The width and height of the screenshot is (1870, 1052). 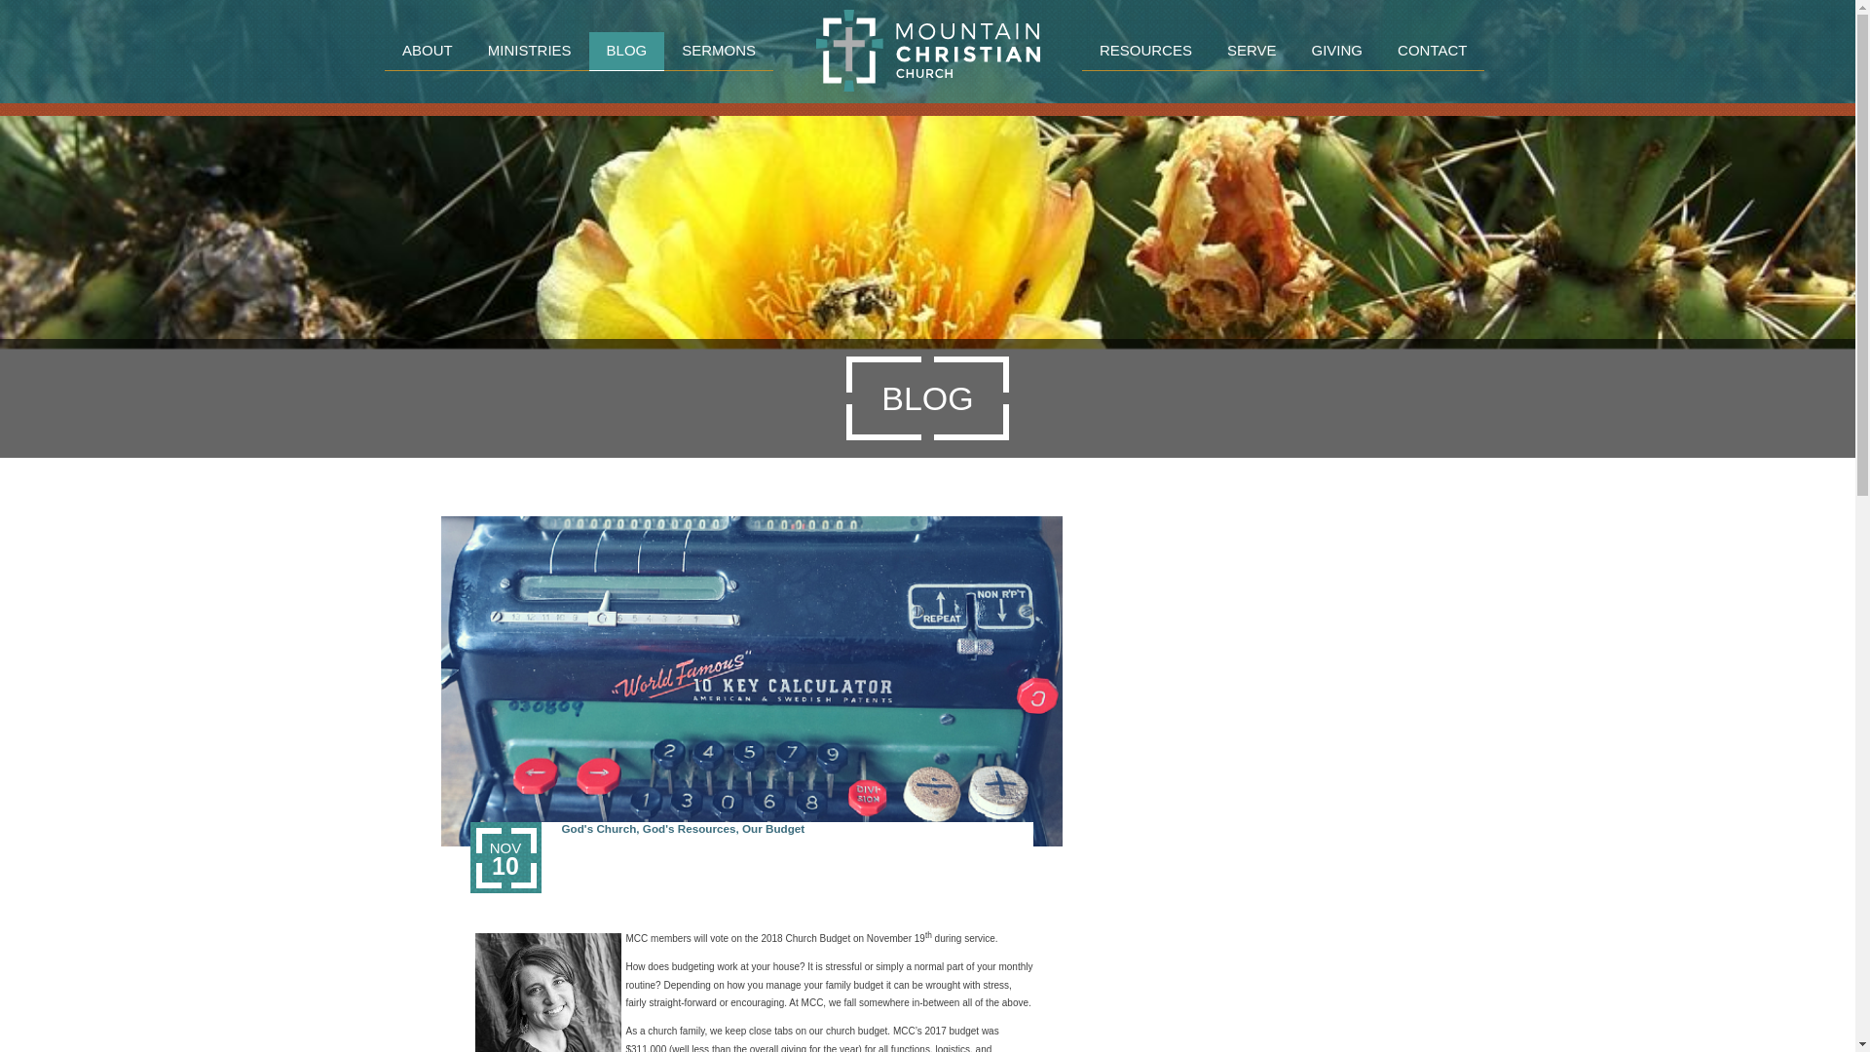 I want to click on God's Church, God's Resources, Our Budget, so click(x=797, y=828).